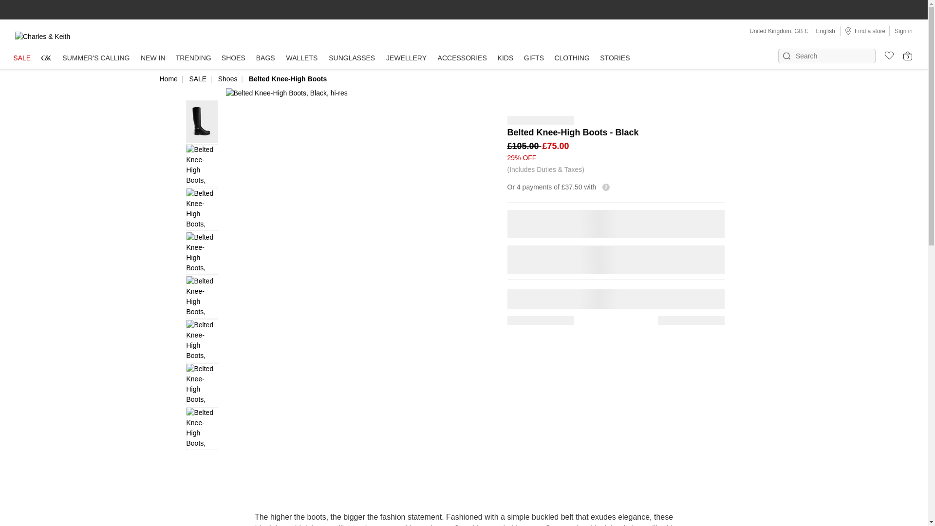 The height and width of the screenshot is (526, 935). What do you see at coordinates (903, 31) in the screenshot?
I see `Sign in` at bounding box center [903, 31].